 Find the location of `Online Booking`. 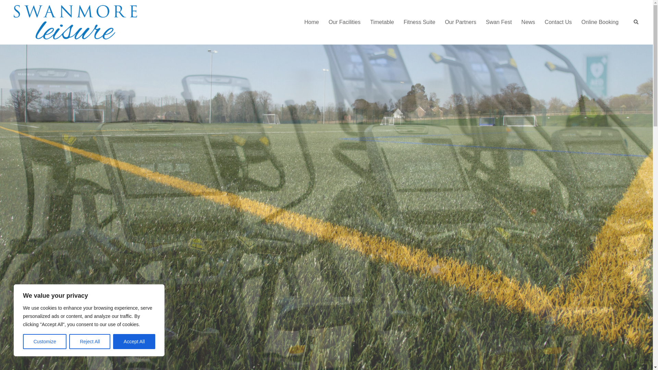

Online Booking is located at coordinates (600, 22).